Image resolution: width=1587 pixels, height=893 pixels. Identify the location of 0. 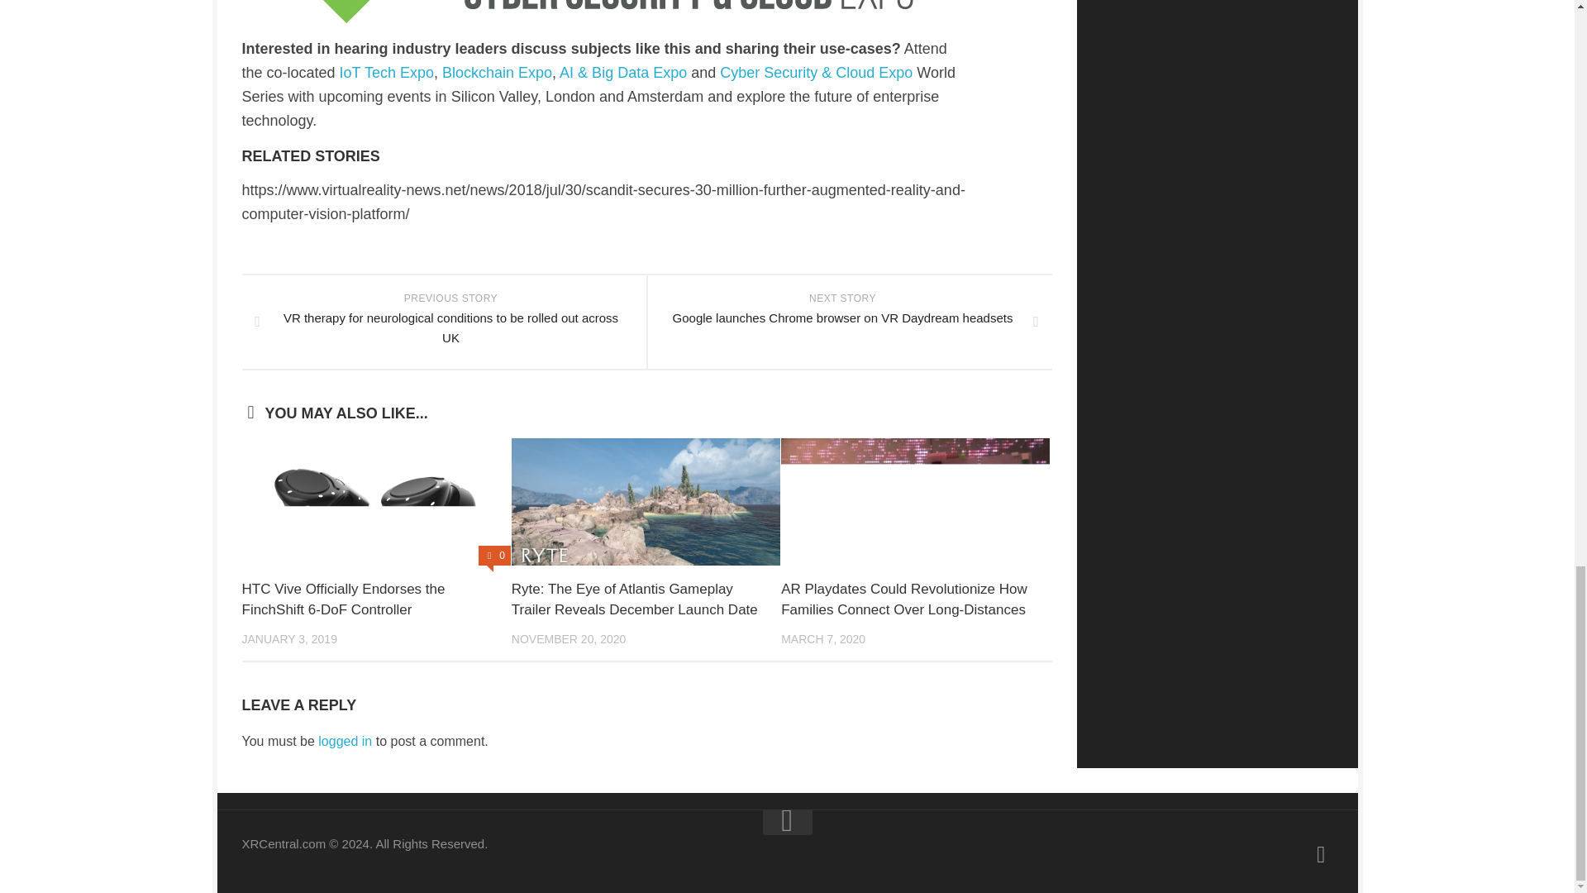
(494, 555).